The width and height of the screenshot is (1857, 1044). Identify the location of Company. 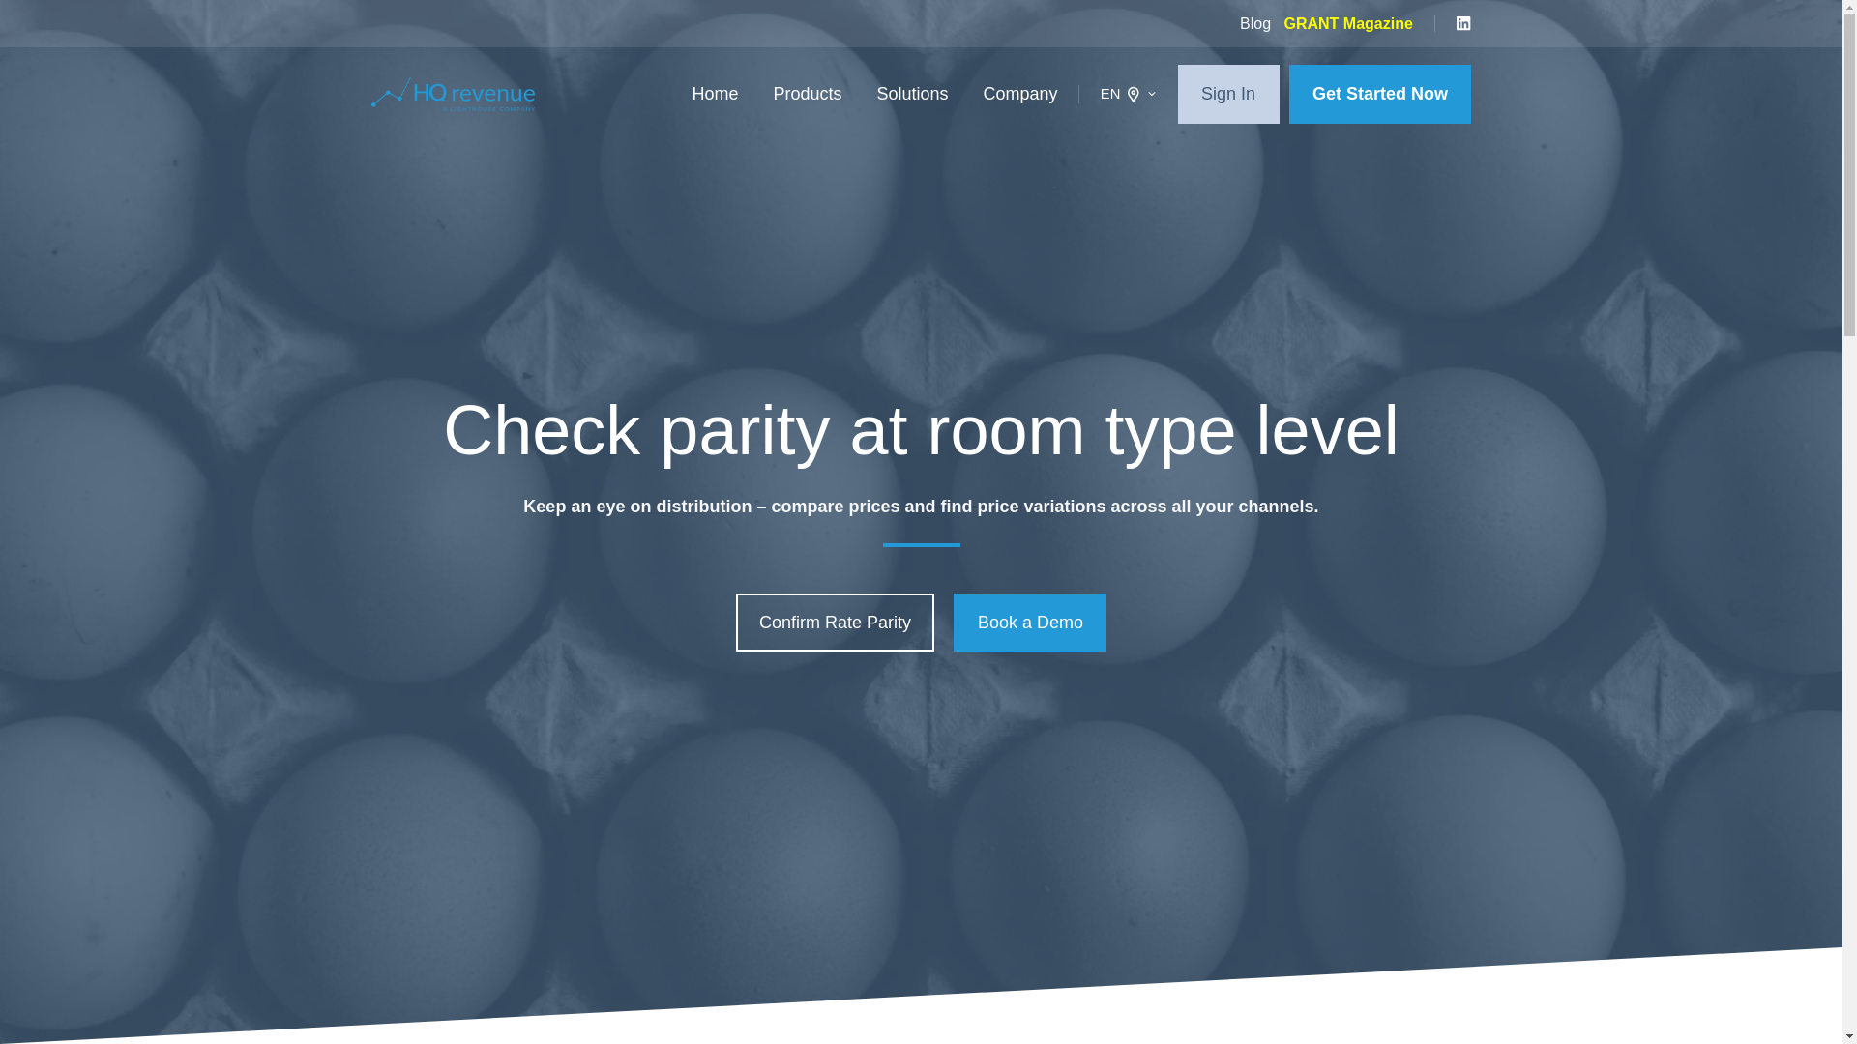
(1021, 93).